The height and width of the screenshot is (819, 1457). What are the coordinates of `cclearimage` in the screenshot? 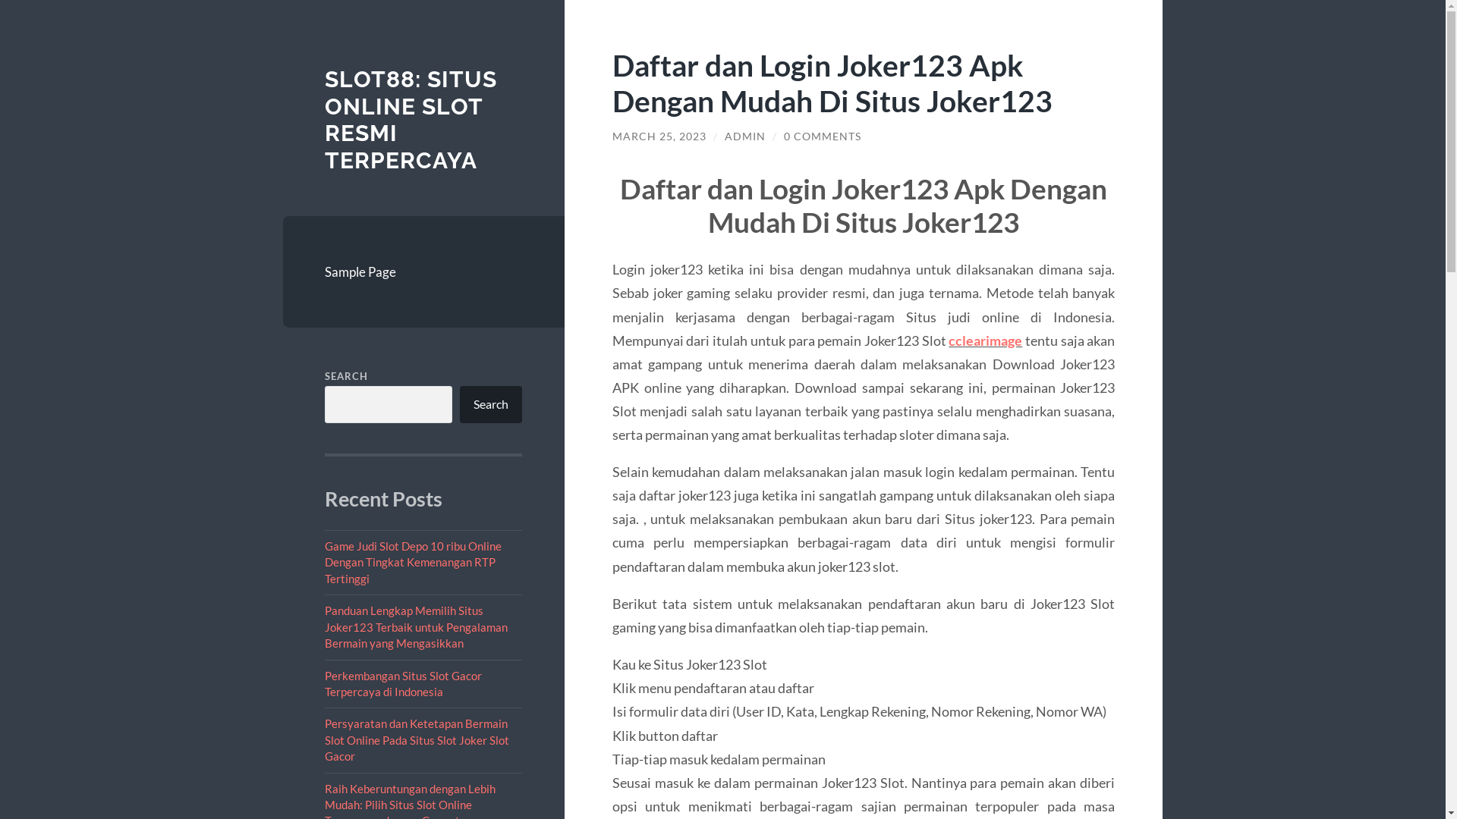 It's located at (985, 340).